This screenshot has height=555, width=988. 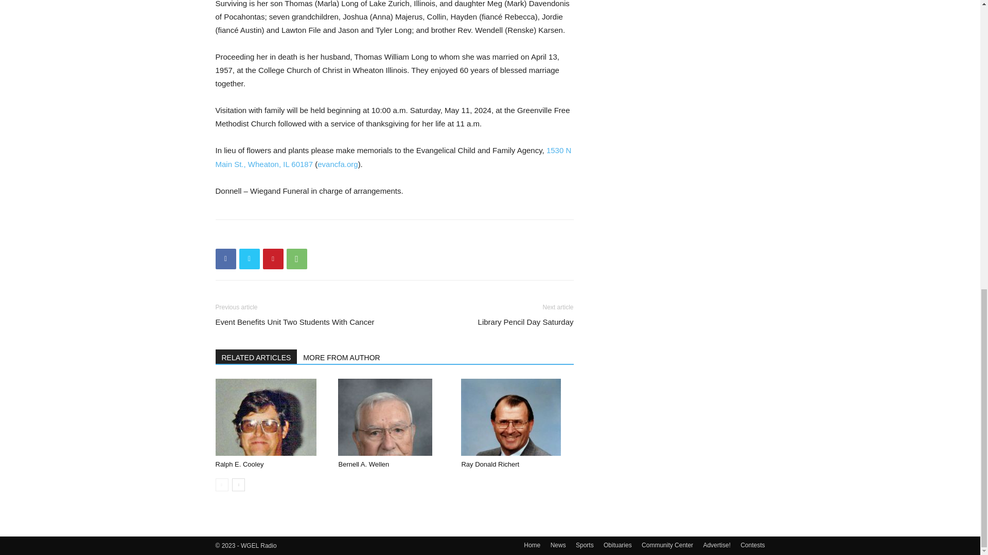 I want to click on Ralph E. Cooley, so click(x=266, y=417).